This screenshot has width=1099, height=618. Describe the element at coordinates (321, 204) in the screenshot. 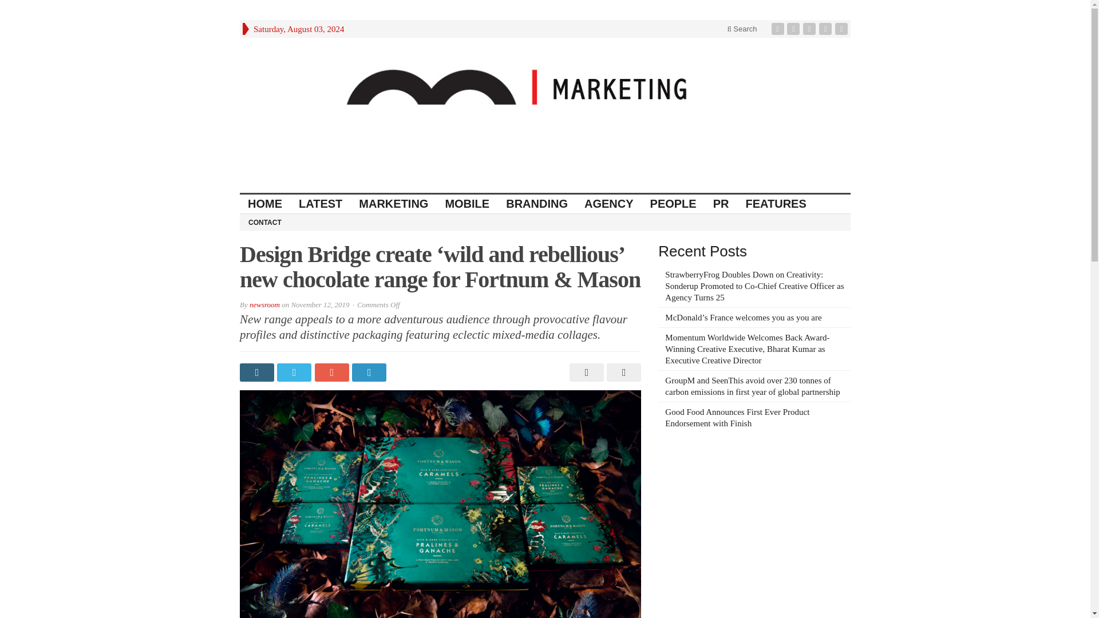

I see `LATEST` at that location.